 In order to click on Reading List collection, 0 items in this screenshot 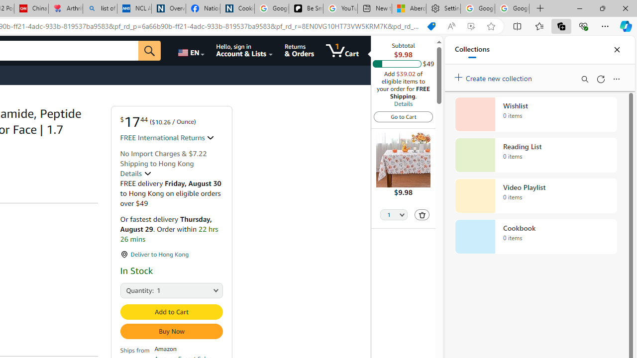, I will do `click(535, 155)`.